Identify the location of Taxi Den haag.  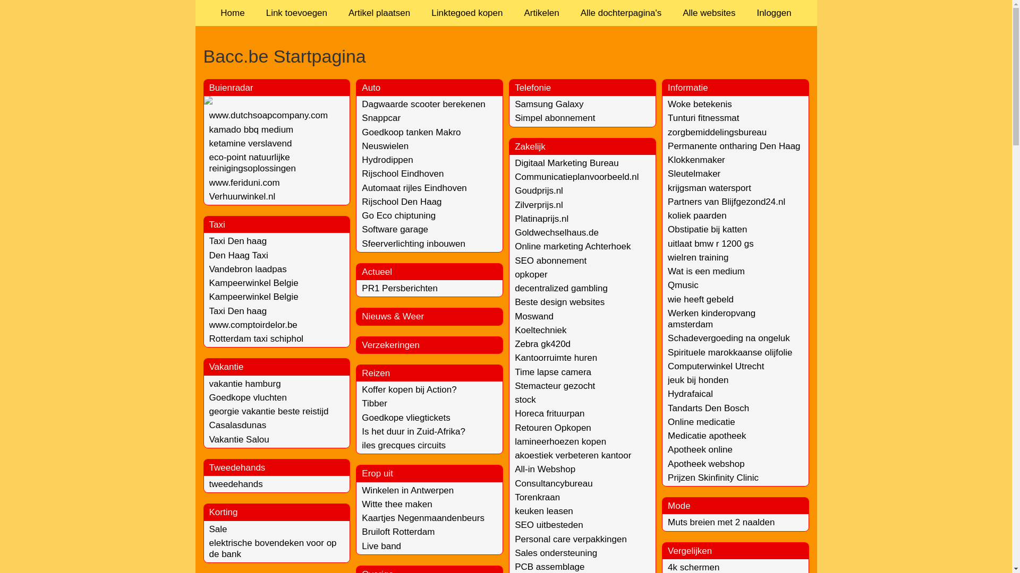
(238, 241).